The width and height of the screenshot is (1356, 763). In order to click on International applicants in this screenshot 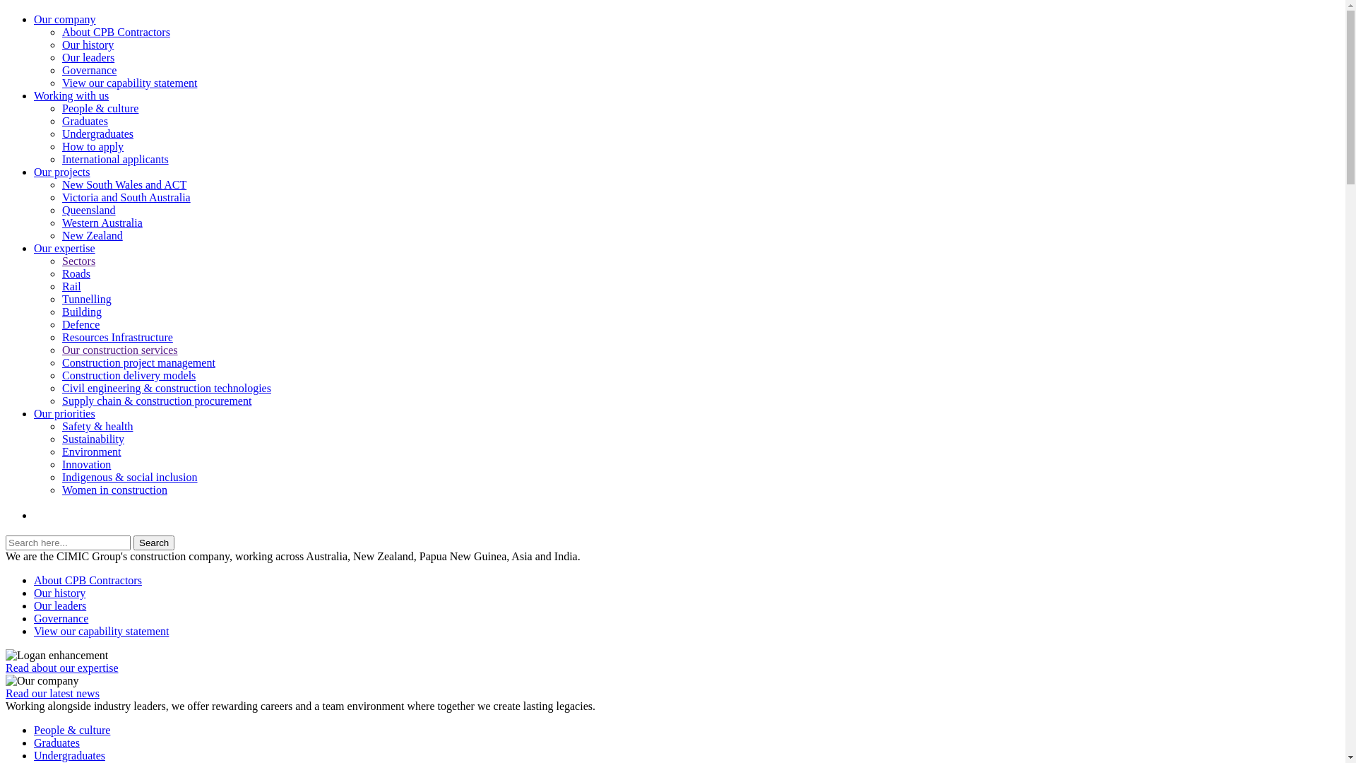, I will do `click(116, 160)`.